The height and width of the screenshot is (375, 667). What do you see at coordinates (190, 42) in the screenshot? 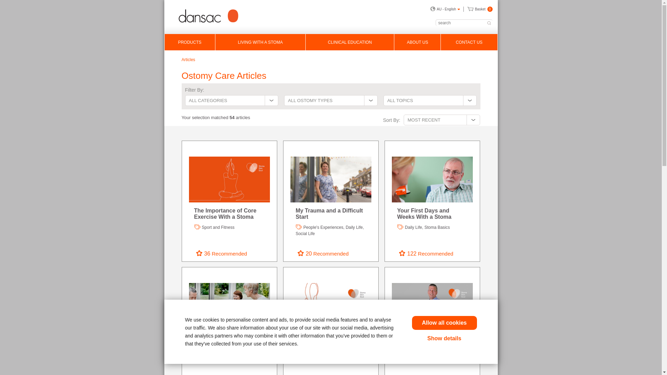
I see `PRODUCTS` at bounding box center [190, 42].